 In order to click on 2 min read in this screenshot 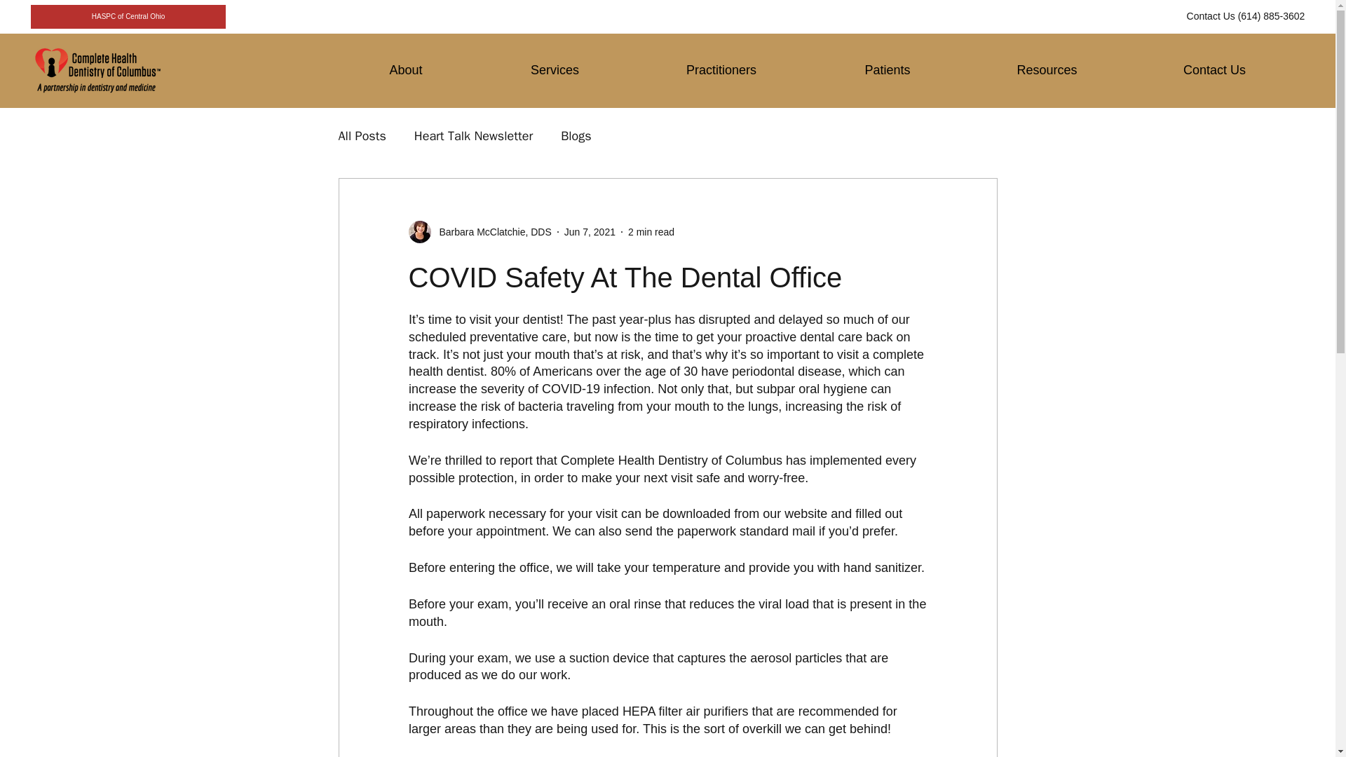, I will do `click(651, 231)`.